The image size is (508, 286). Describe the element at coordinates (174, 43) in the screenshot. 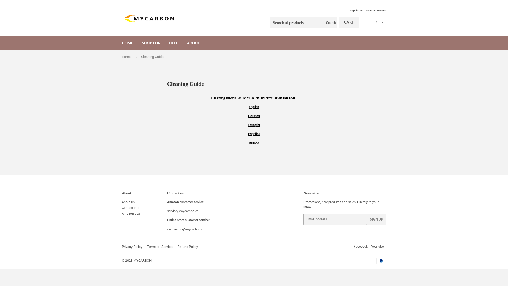

I see `HELP` at that location.